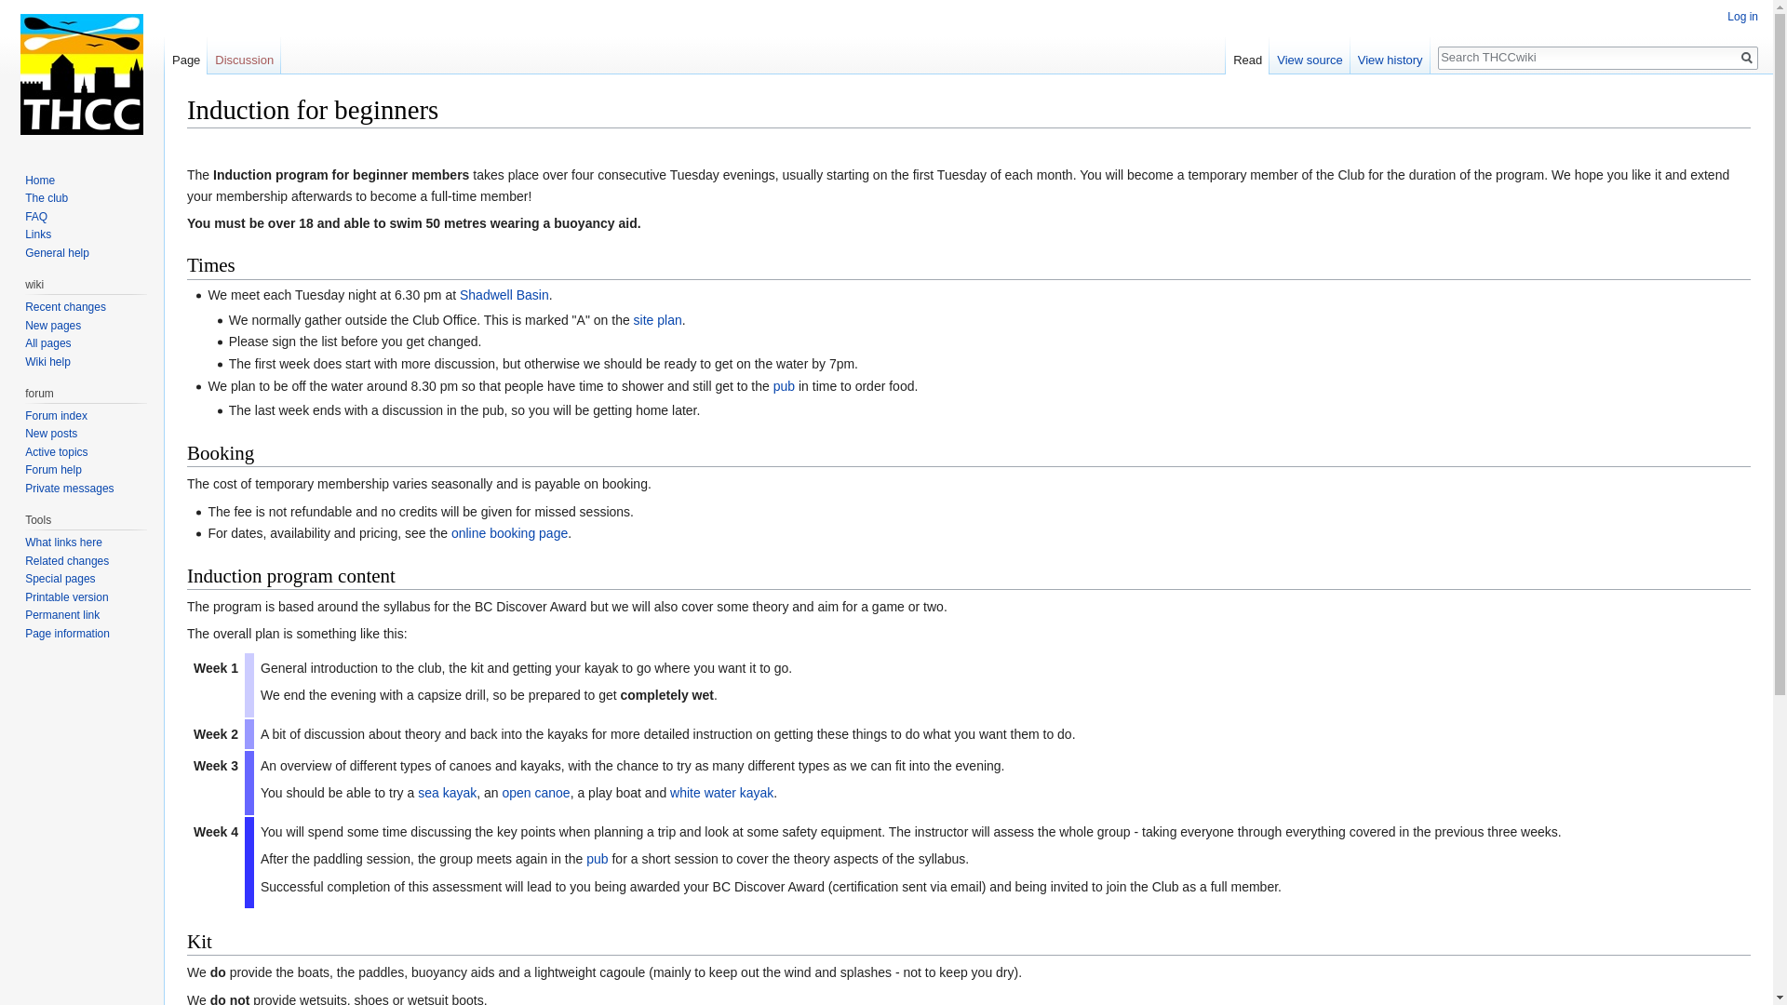  Describe the element at coordinates (510, 532) in the screenshot. I see `online booking page` at that location.